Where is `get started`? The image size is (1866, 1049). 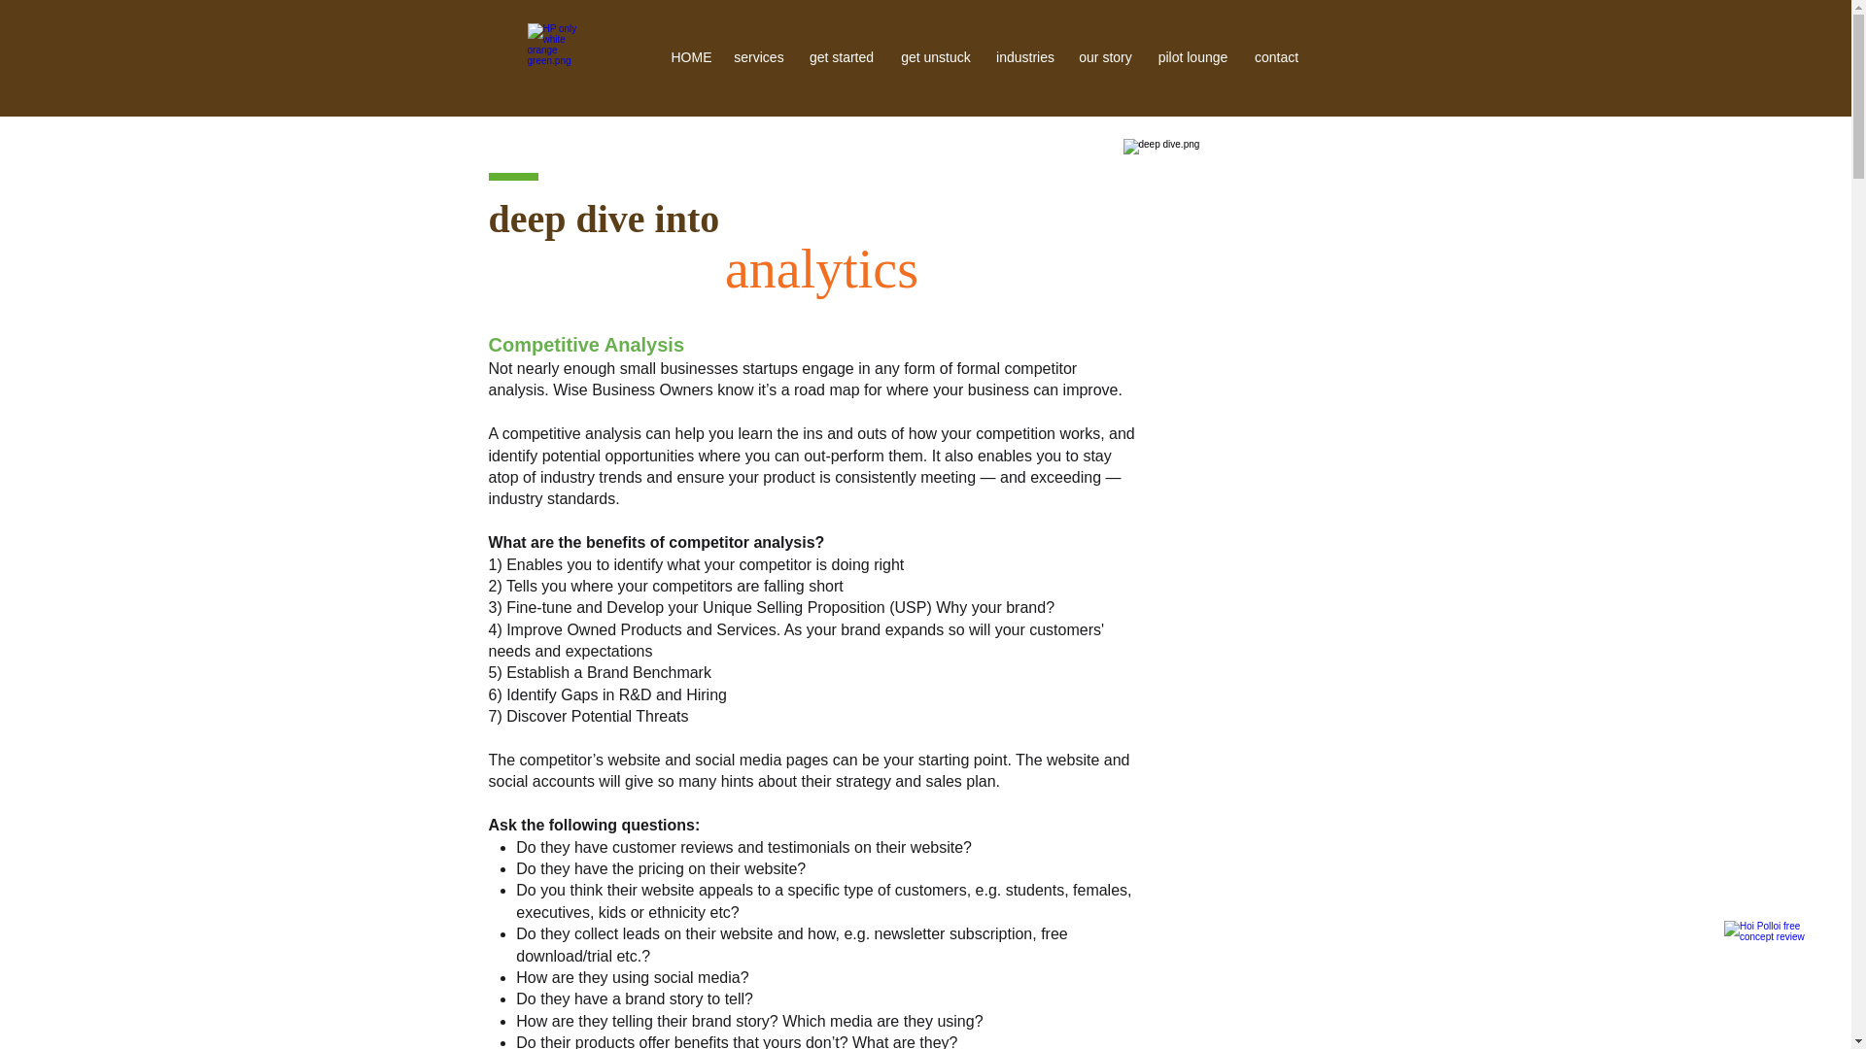
get started is located at coordinates (841, 56).